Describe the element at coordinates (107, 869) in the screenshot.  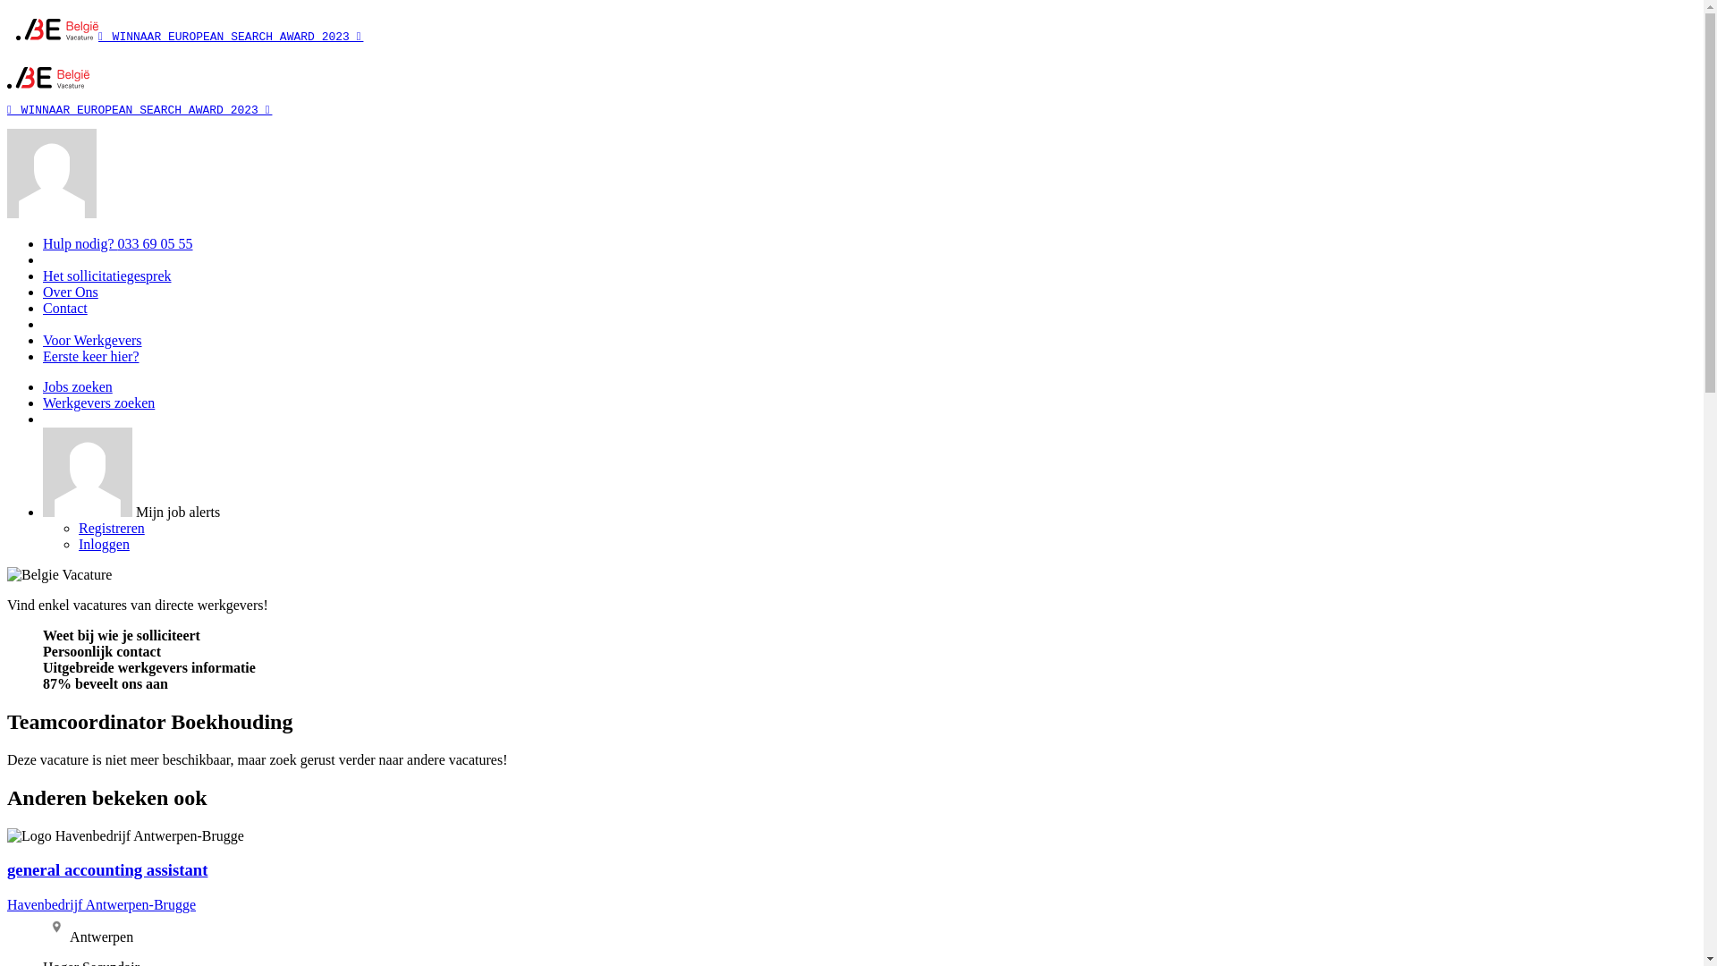
I see `general accounting assistant` at that location.